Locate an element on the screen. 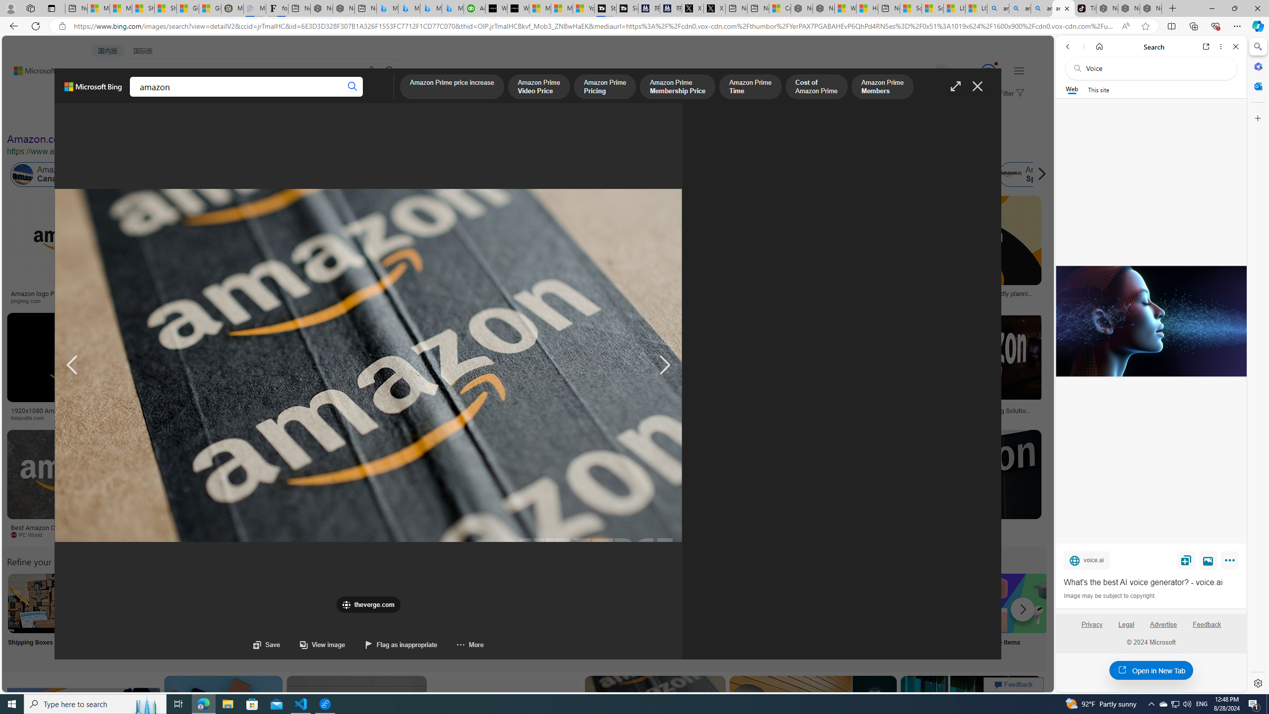 The image size is (1269, 714). Huge shark washes ashore at New York City beach | Watch is located at coordinates (866, 8).